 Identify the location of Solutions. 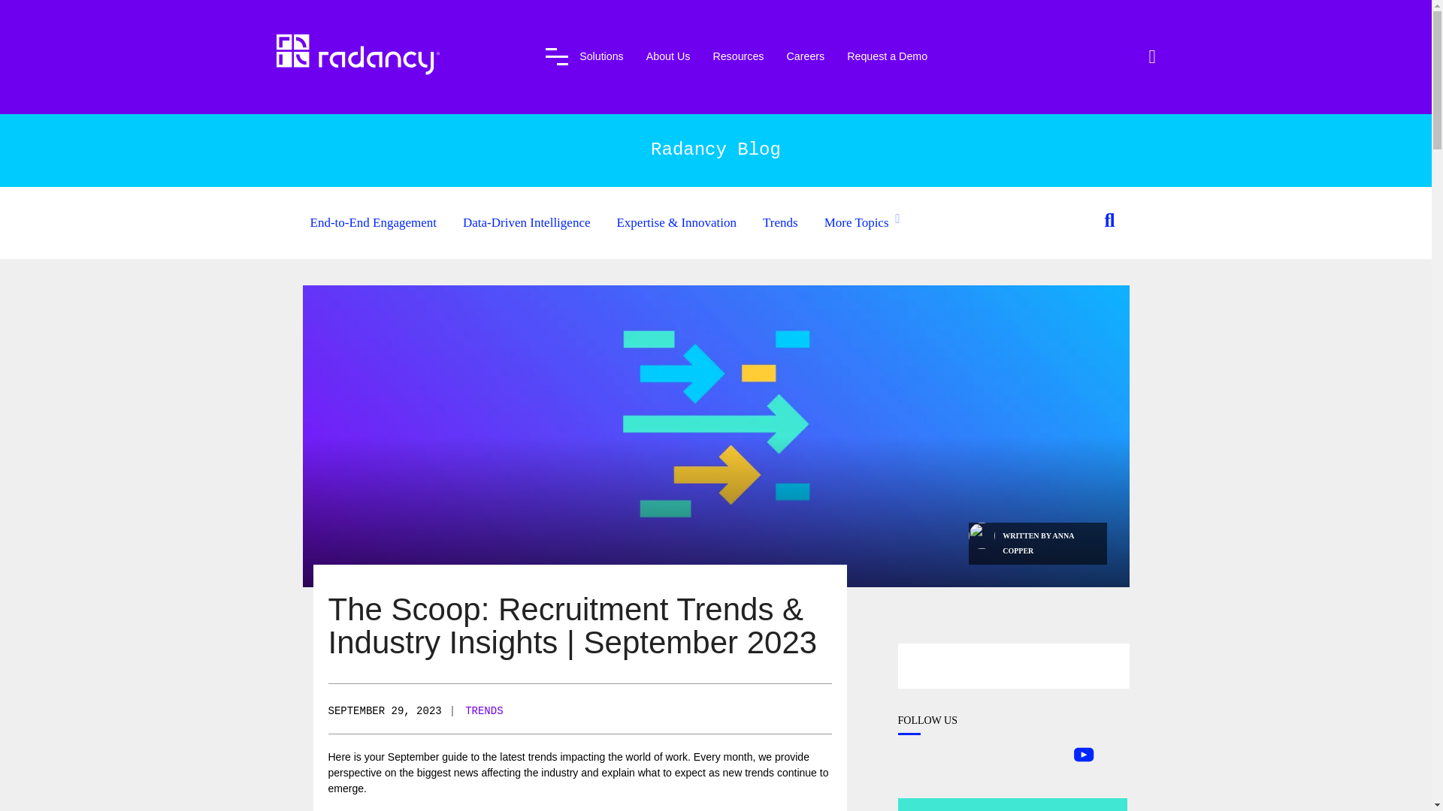
(601, 59).